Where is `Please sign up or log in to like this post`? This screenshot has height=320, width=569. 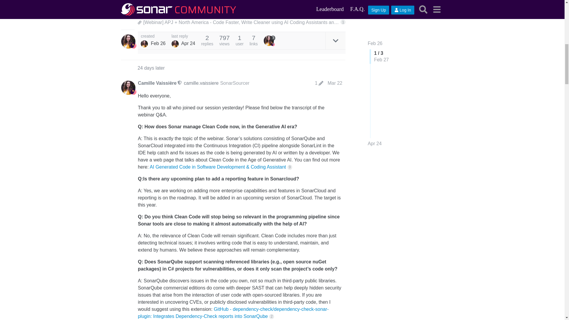
Please sign up or log in to like this post is located at coordinates (327, 4).